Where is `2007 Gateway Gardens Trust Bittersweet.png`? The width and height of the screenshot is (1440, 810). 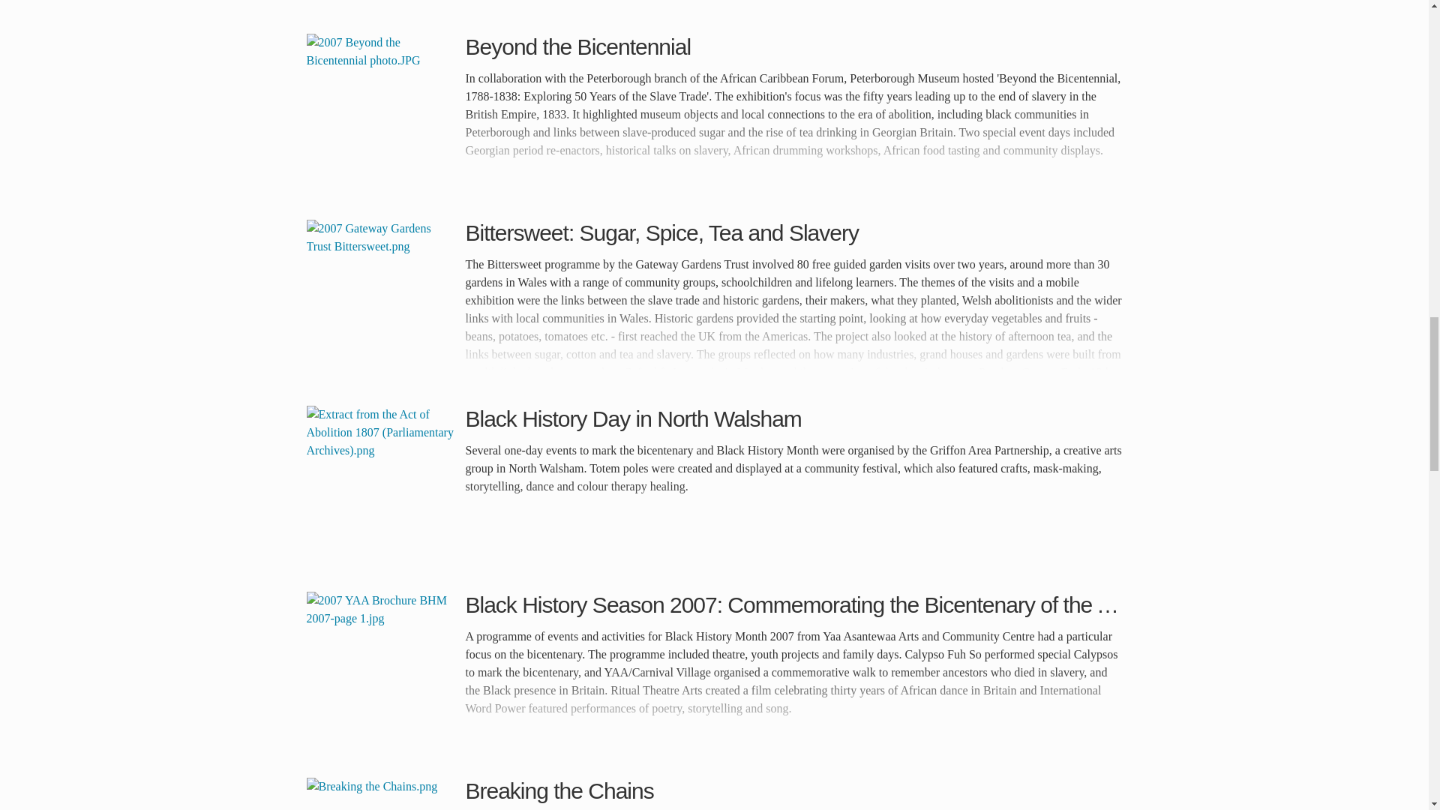
2007 Gateway Gardens Trust Bittersweet.png is located at coordinates (381, 294).